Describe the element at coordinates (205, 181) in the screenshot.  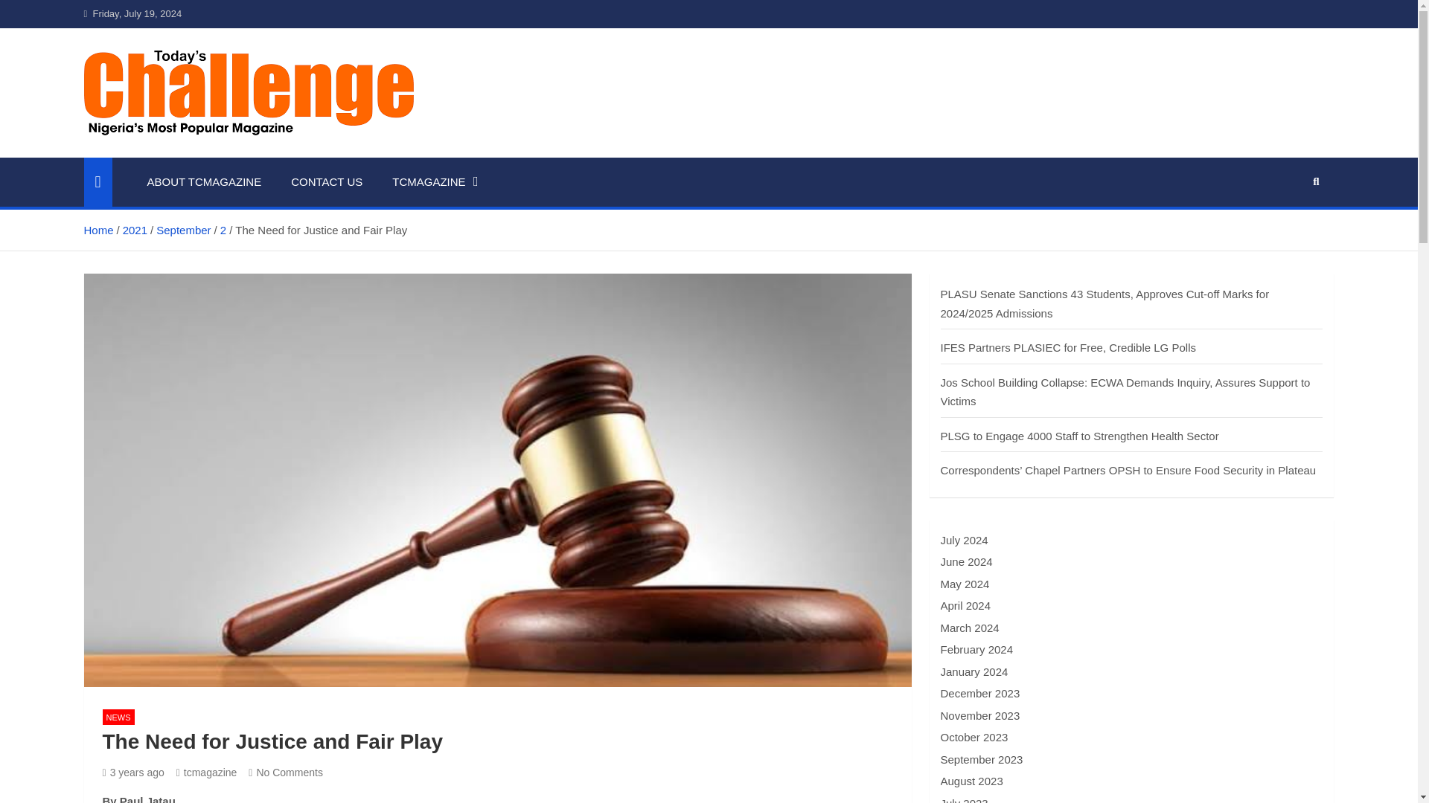
I see `ABOUT TCMAGAZINE` at that location.